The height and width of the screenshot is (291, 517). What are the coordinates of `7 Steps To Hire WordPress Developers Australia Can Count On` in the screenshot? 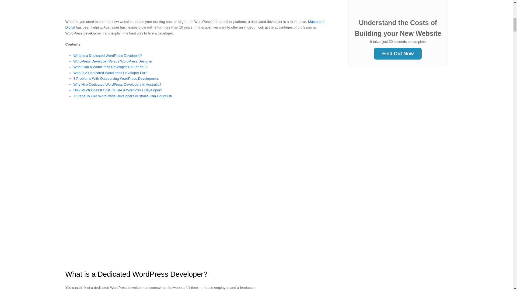 It's located at (122, 96).